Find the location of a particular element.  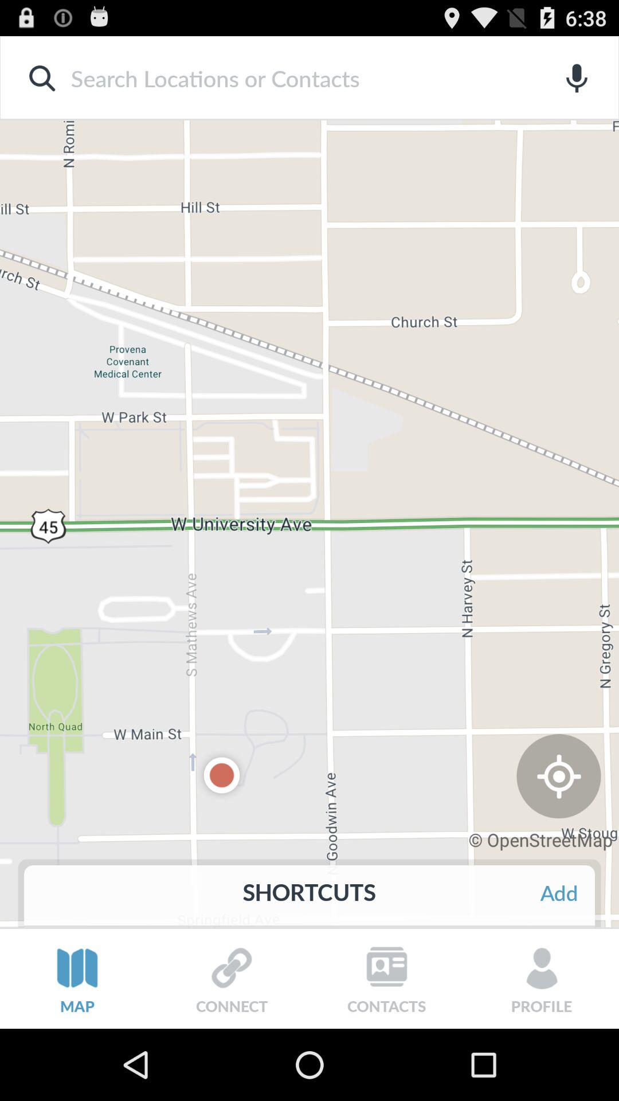

search the location or contacts is located at coordinates (291, 78).